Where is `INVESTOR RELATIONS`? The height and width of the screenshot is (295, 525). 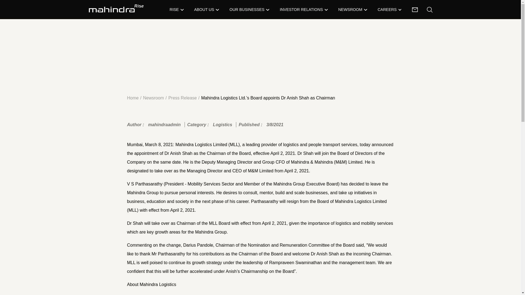
INVESTOR RELATIONS is located at coordinates (301, 10).